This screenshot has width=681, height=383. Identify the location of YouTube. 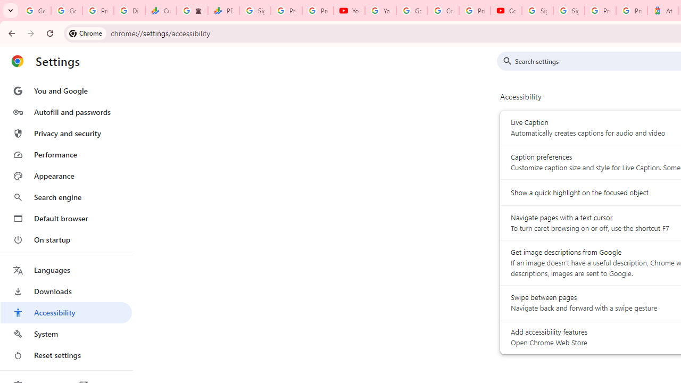
(349, 11).